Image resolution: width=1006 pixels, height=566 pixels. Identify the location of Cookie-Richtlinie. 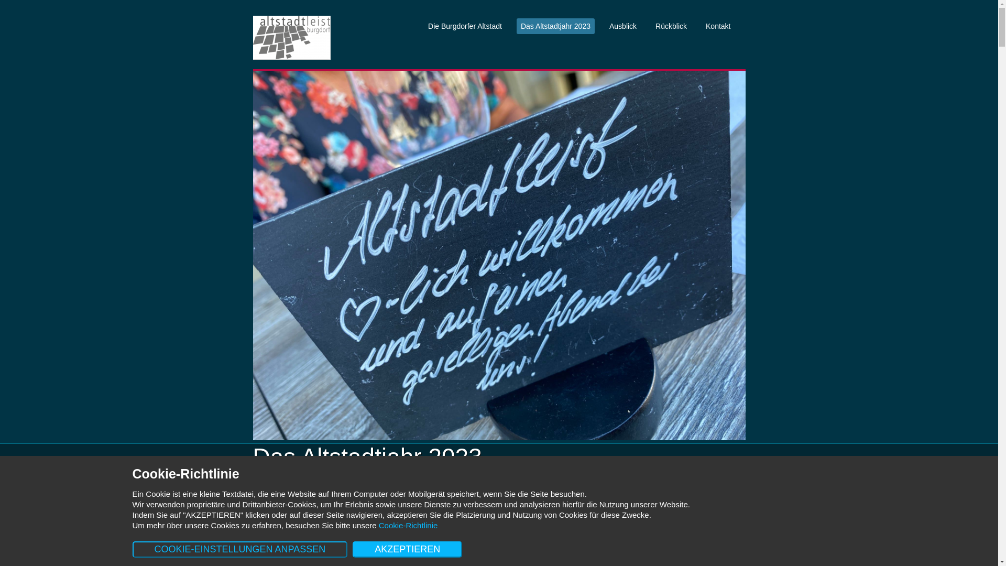
(409, 525).